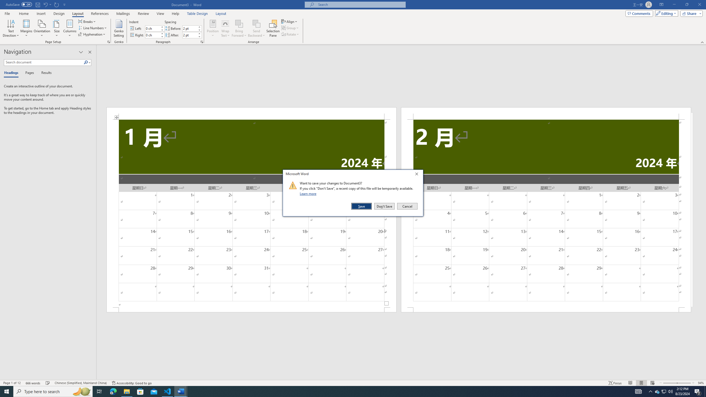 The height and width of the screenshot is (397, 706). I want to click on Group, so click(290, 28).